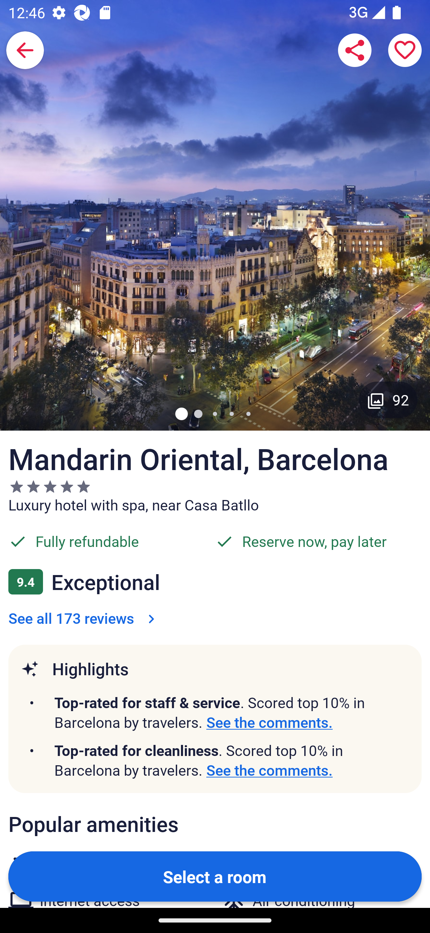  What do you see at coordinates (405, 50) in the screenshot?
I see `Save property to a trip` at bounding box center [405, 50].